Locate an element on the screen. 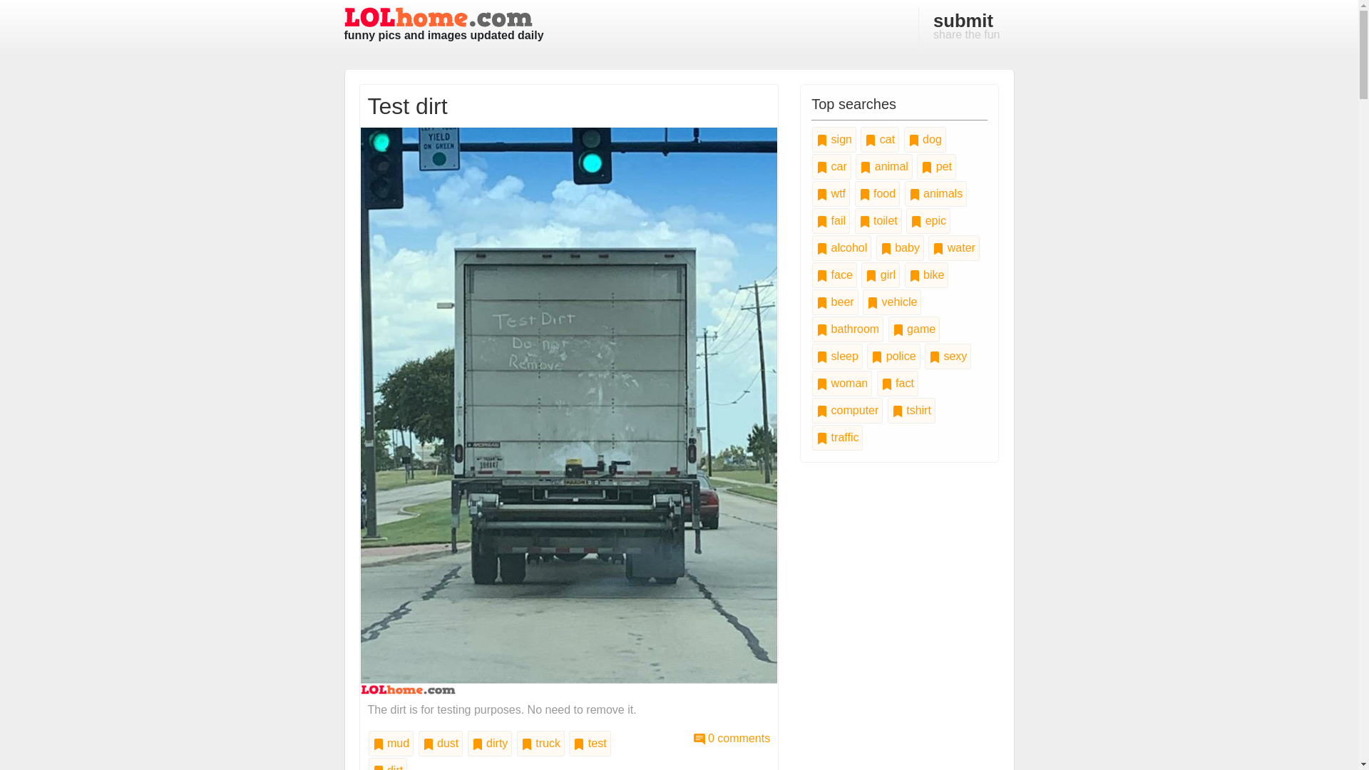 The image size is (1369, 770). test is located at coordinates (387, 764).